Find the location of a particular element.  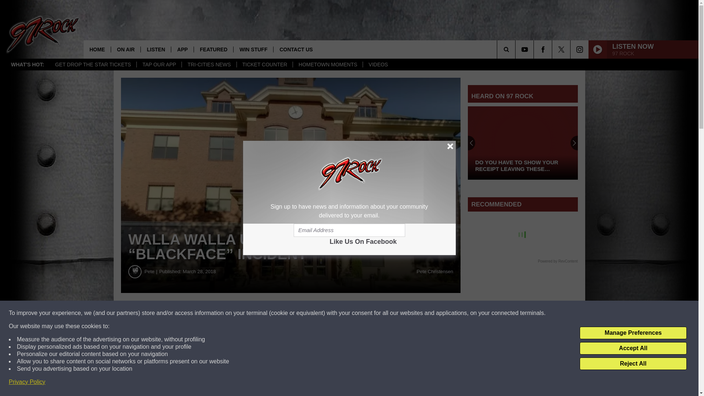

VIDEOS is located at coordinates (378, 65).